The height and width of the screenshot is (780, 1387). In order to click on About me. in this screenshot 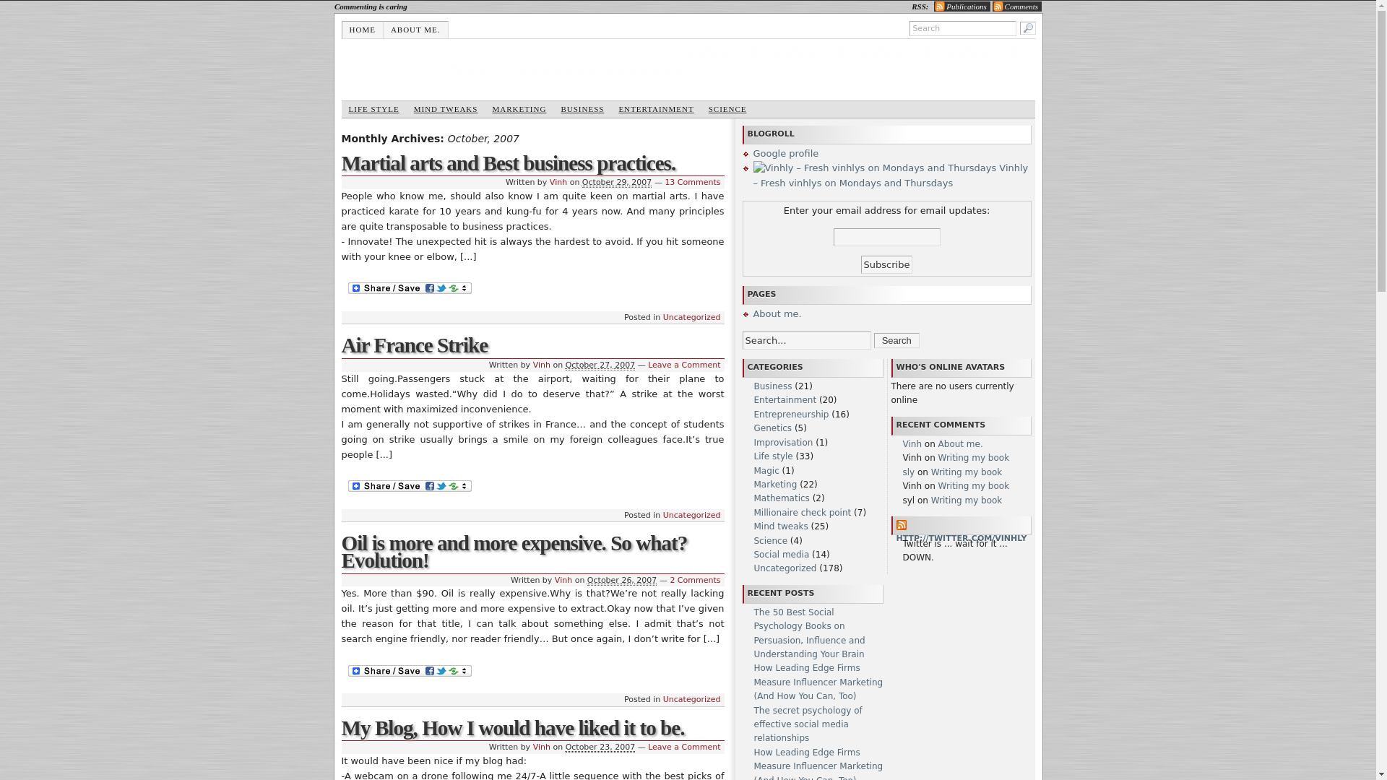, I will do `click(416, 29)`.